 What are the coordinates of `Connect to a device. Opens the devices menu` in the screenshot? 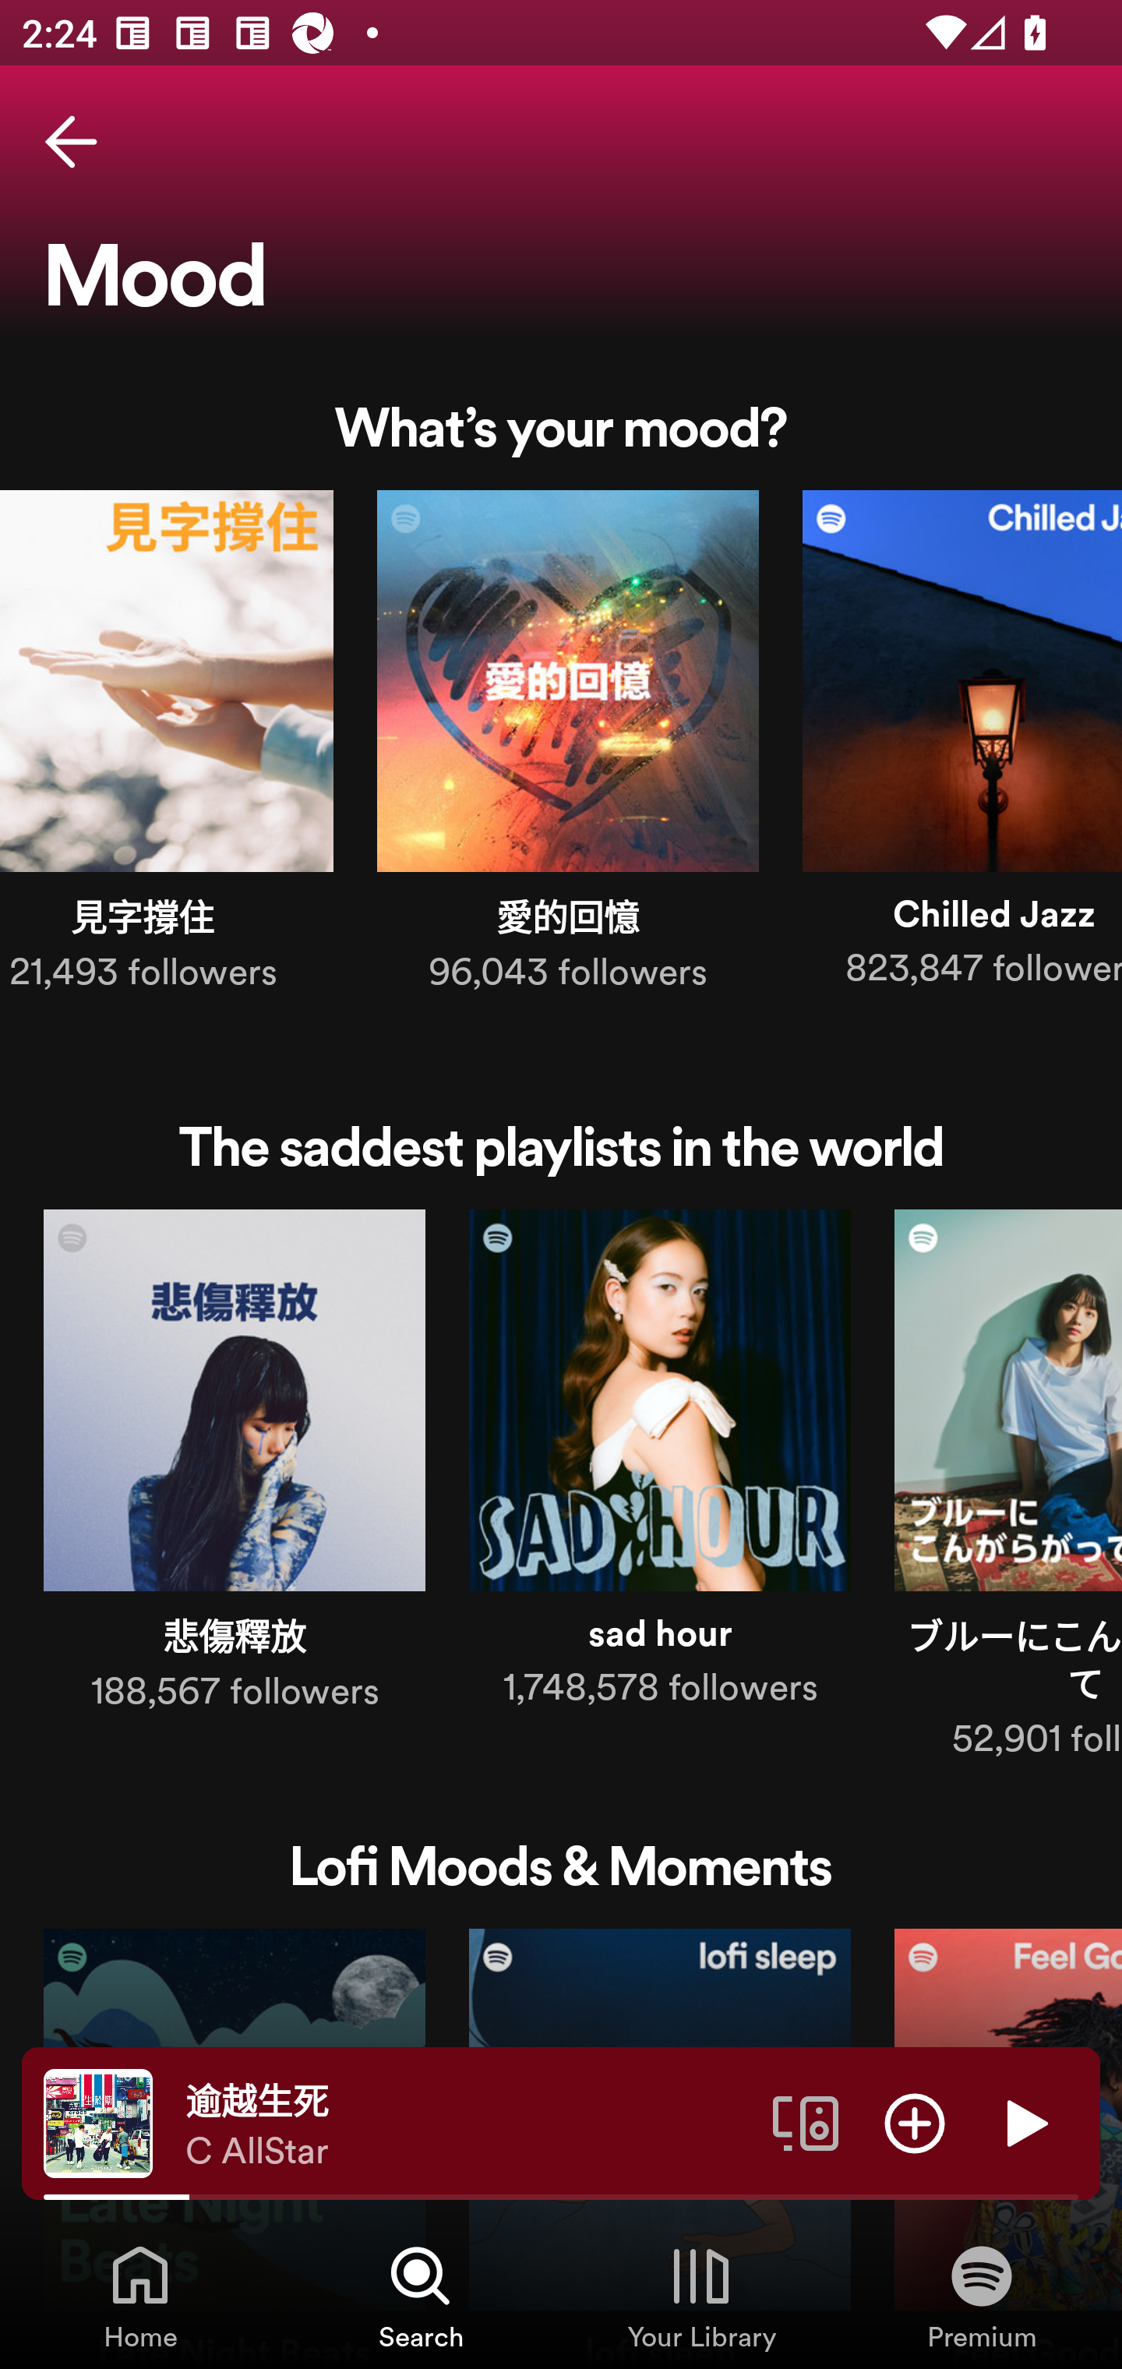 It's located at (806, 2122).